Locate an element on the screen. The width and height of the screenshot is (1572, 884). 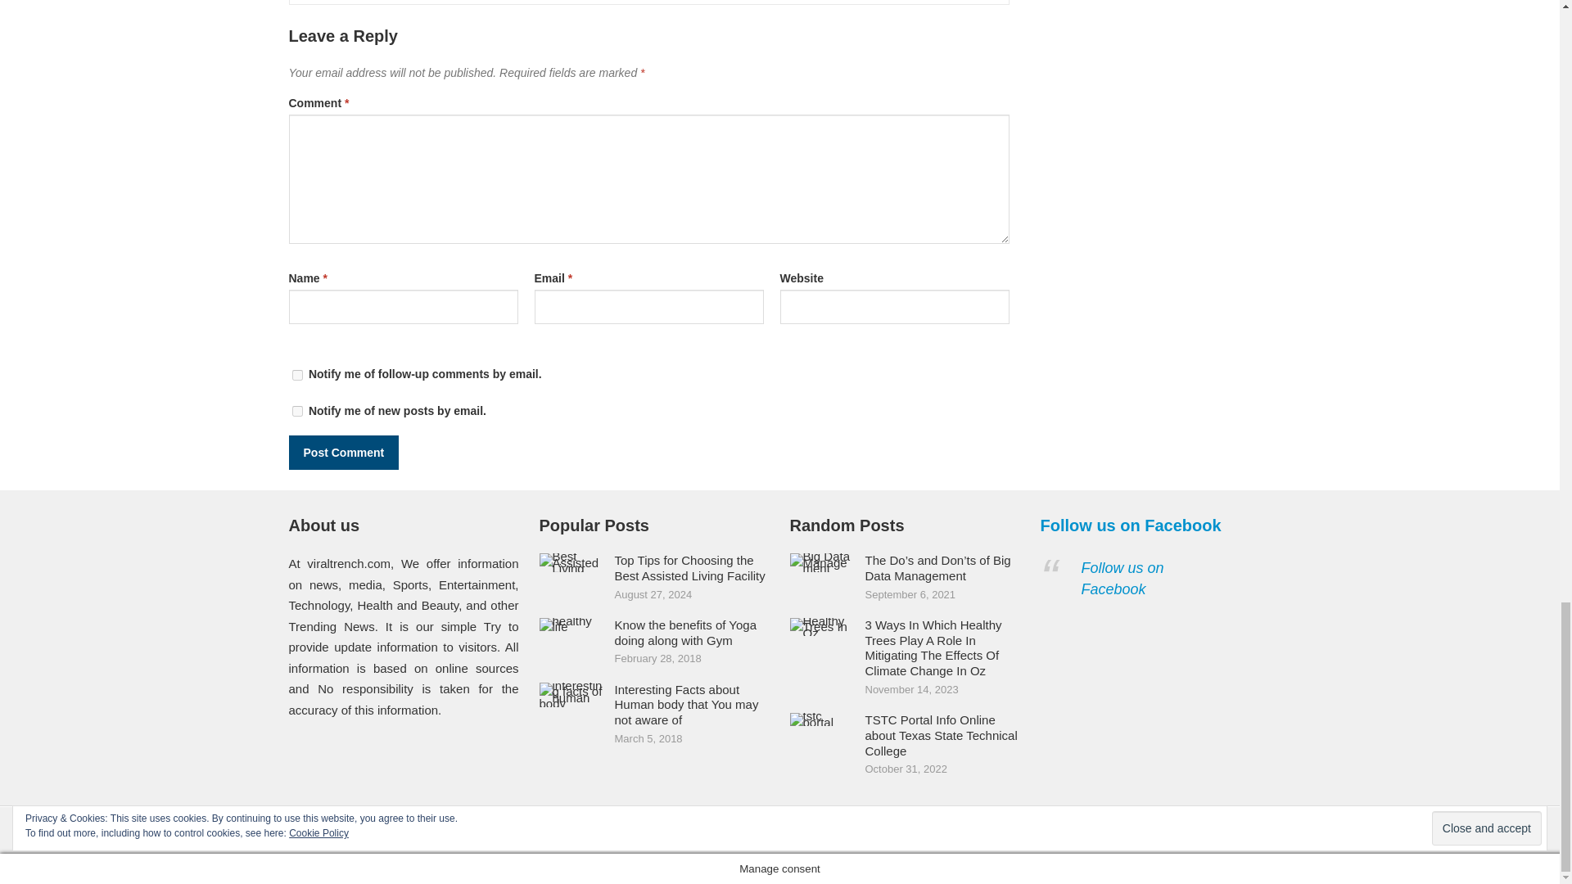
Post Comment is located at coordinates (343, 452).